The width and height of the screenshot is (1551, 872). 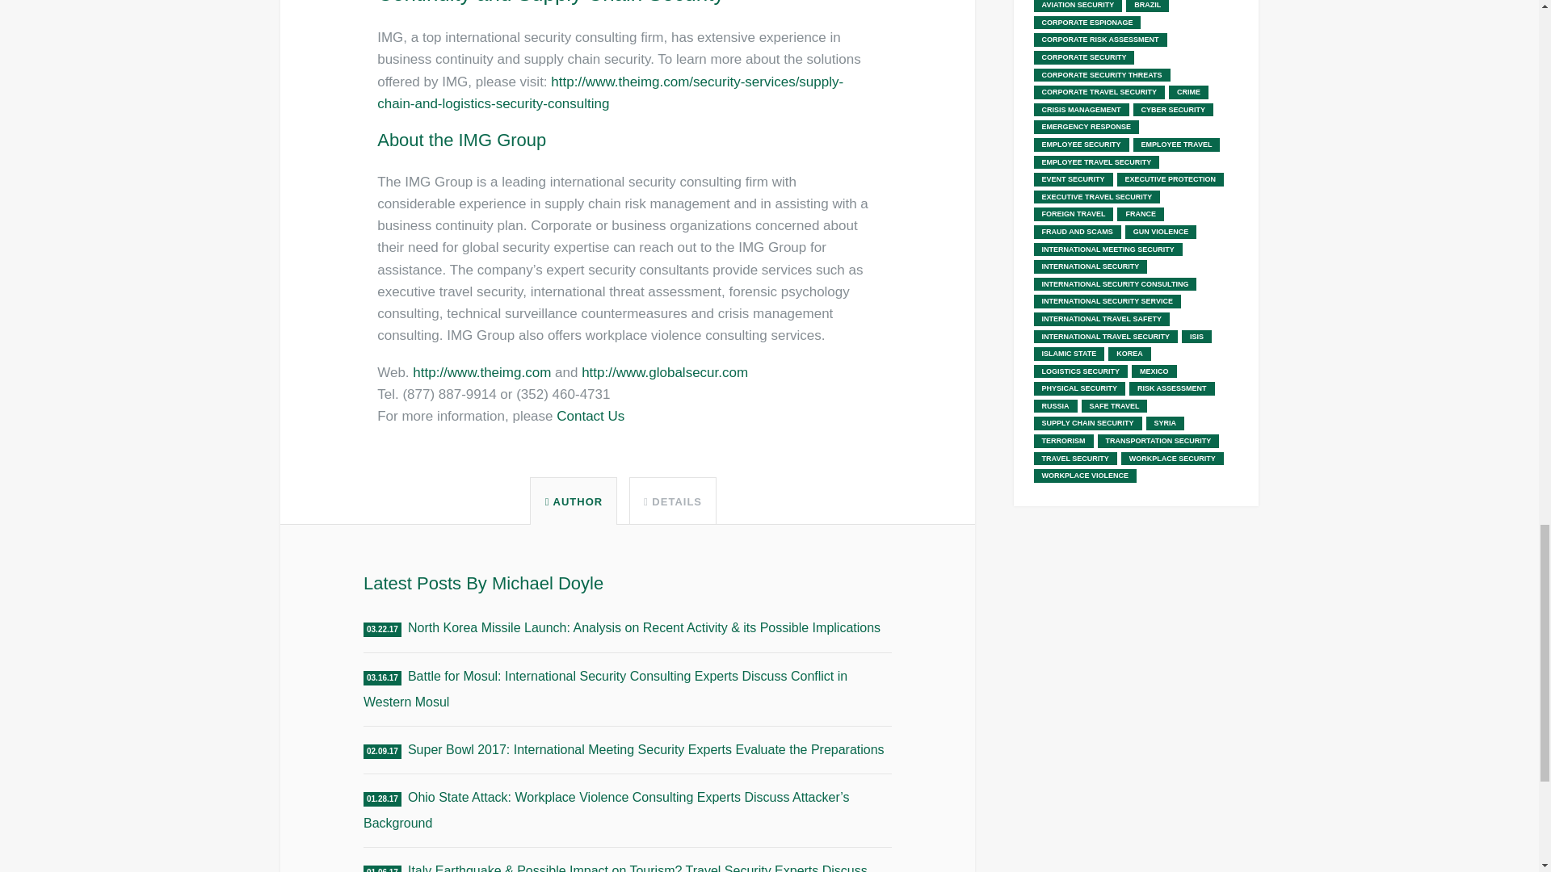 What do you see at coordinates (591, 416) in the screenshot?
I see `Contact Us` at bounding box center [591, 416].